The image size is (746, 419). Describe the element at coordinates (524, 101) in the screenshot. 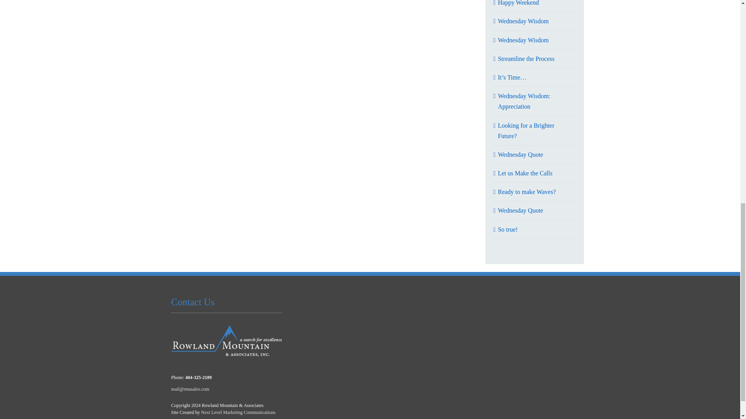

I see `Wednesday Wisdom: Appreciation` at that location.